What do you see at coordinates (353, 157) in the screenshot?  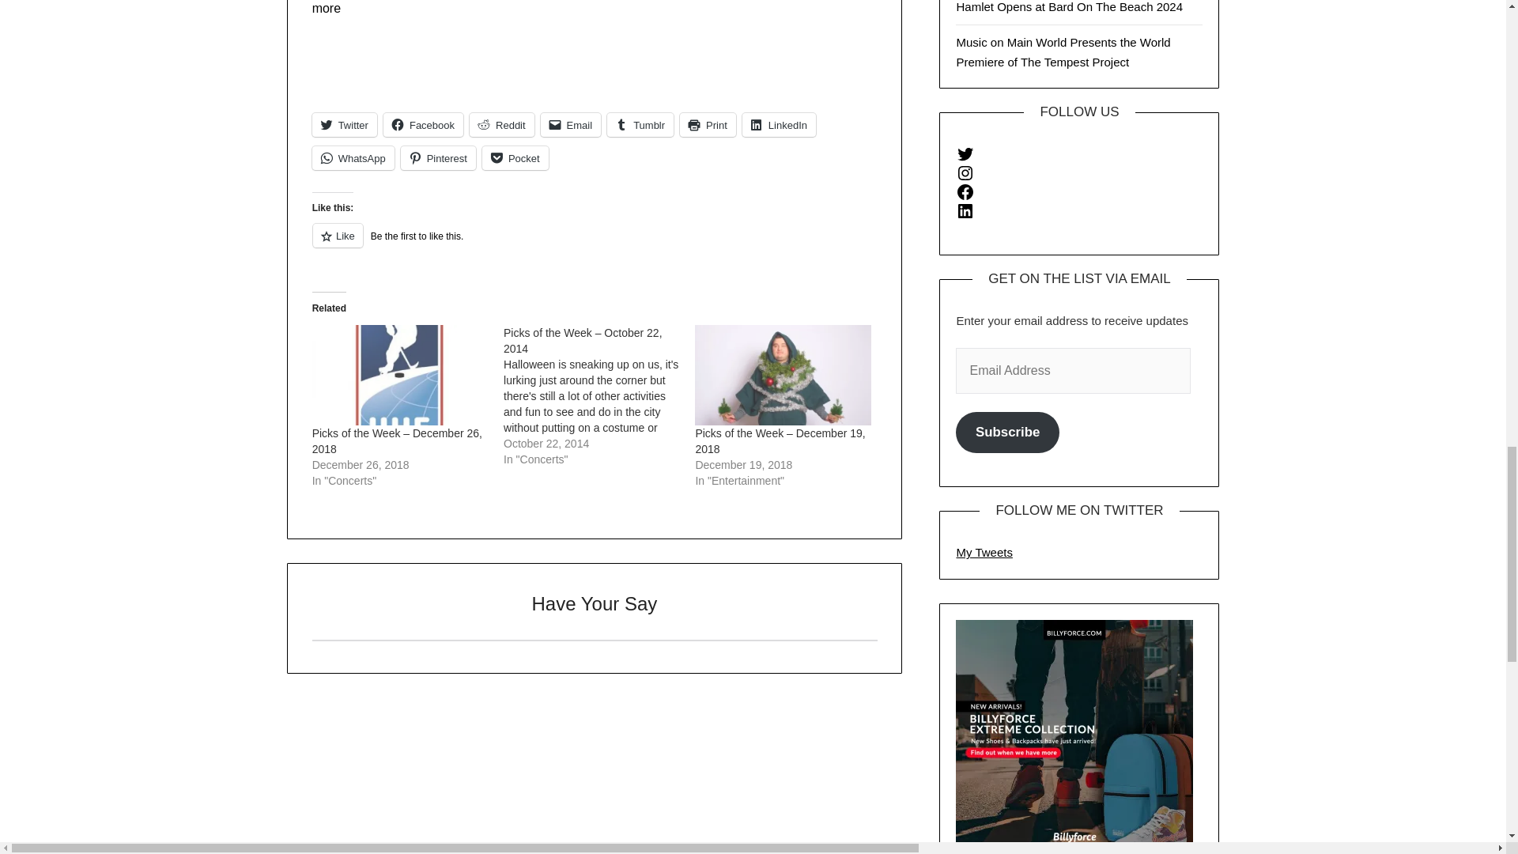 I see `WhatsApp` at bounding box center [353, 157].